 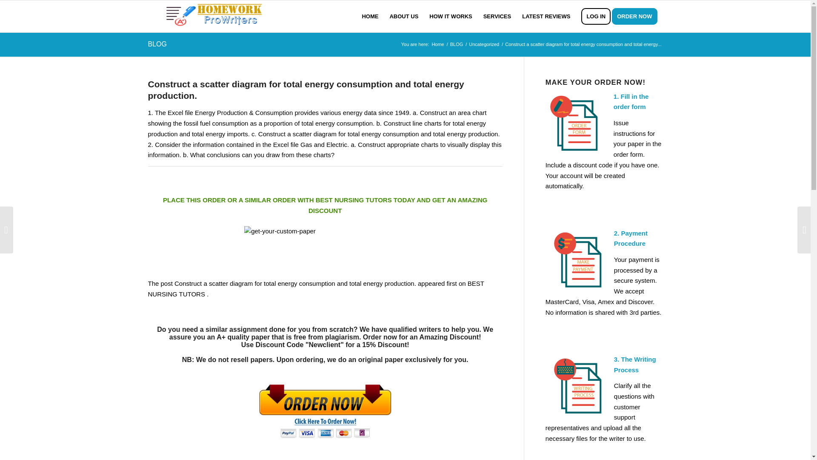 I want to click on ABOUT US, so click(x=404, y=16).